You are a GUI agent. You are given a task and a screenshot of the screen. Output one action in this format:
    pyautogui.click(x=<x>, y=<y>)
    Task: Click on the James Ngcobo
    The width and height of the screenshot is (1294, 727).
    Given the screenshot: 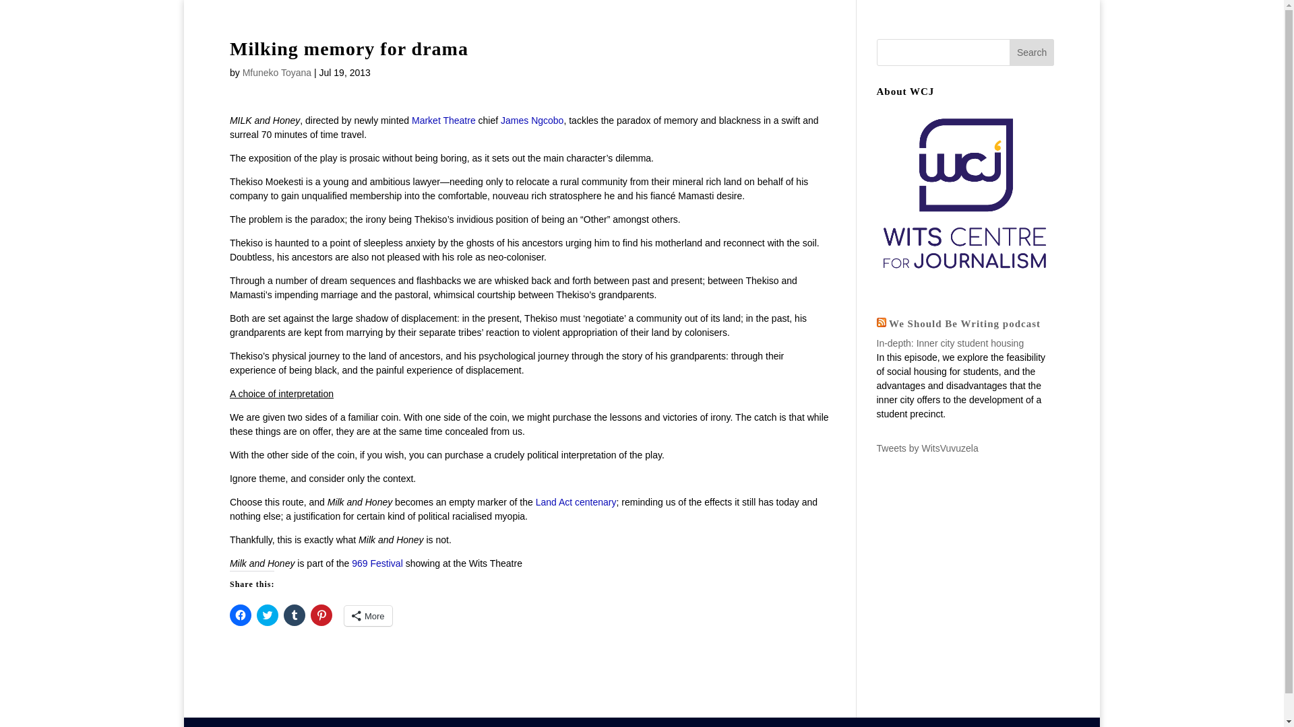 What is the action you would take?
    pyautogui.click(x=532, y=120)
    